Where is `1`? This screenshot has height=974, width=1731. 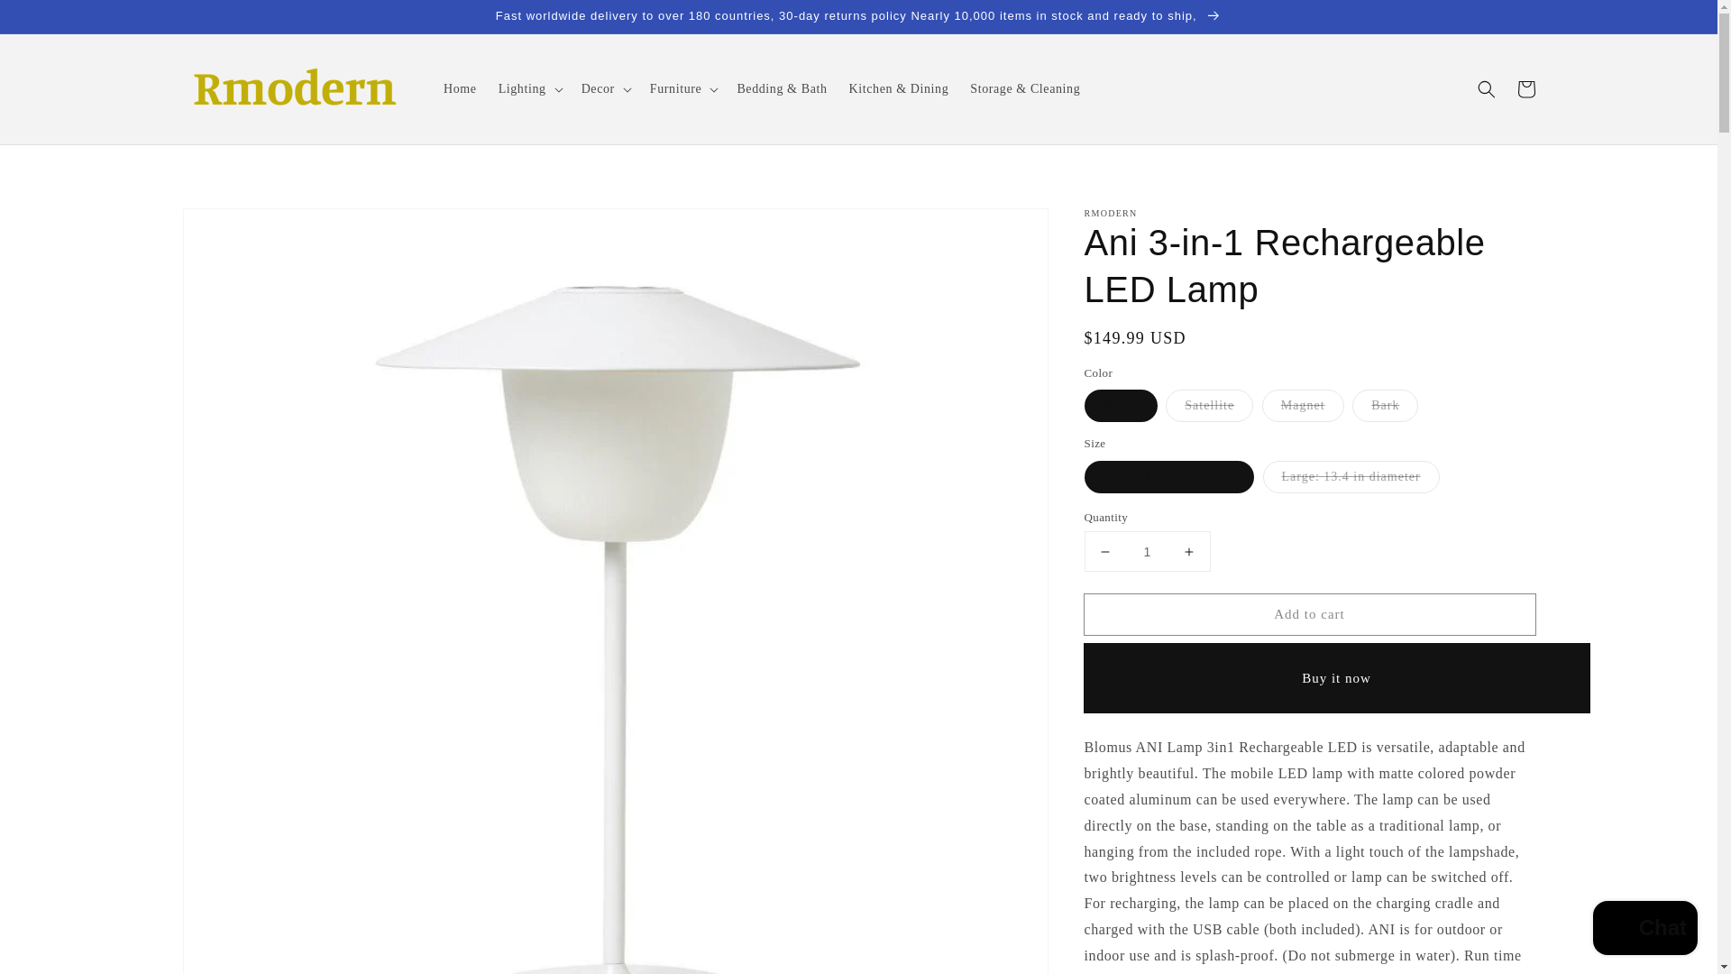
1 is located at coordinates (1147, 550).